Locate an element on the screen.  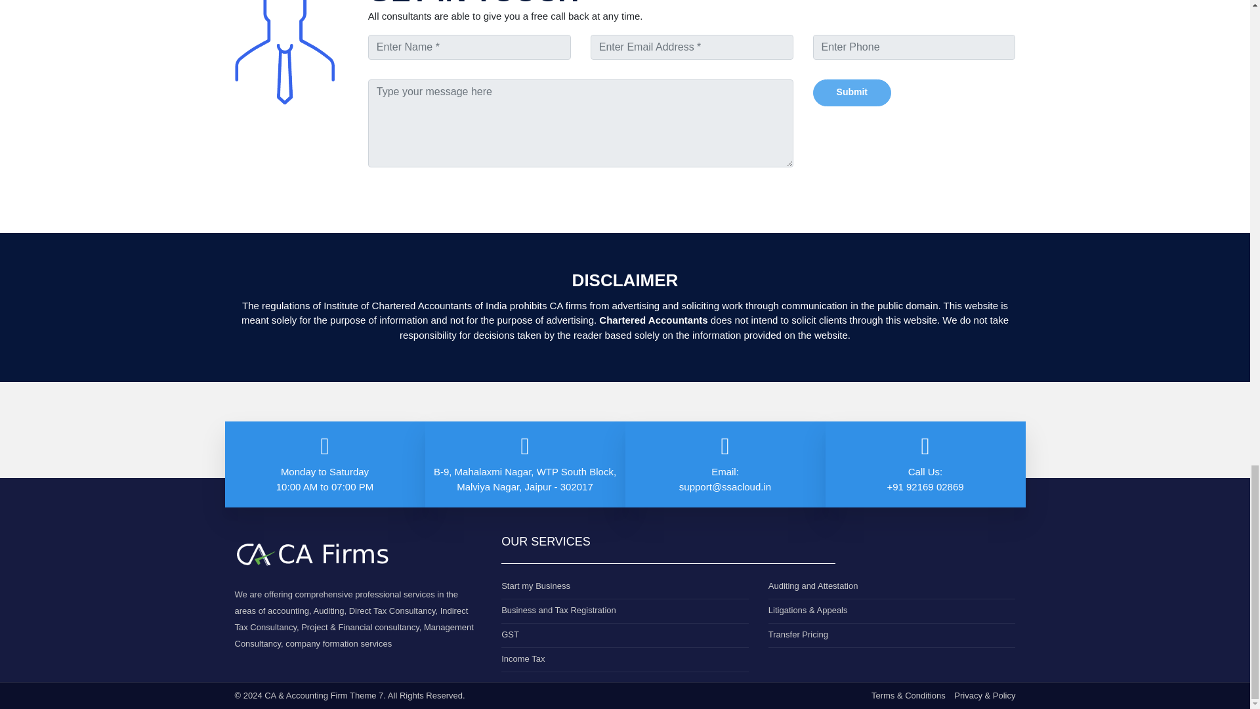
Submit is located at coordinates (852, 93).